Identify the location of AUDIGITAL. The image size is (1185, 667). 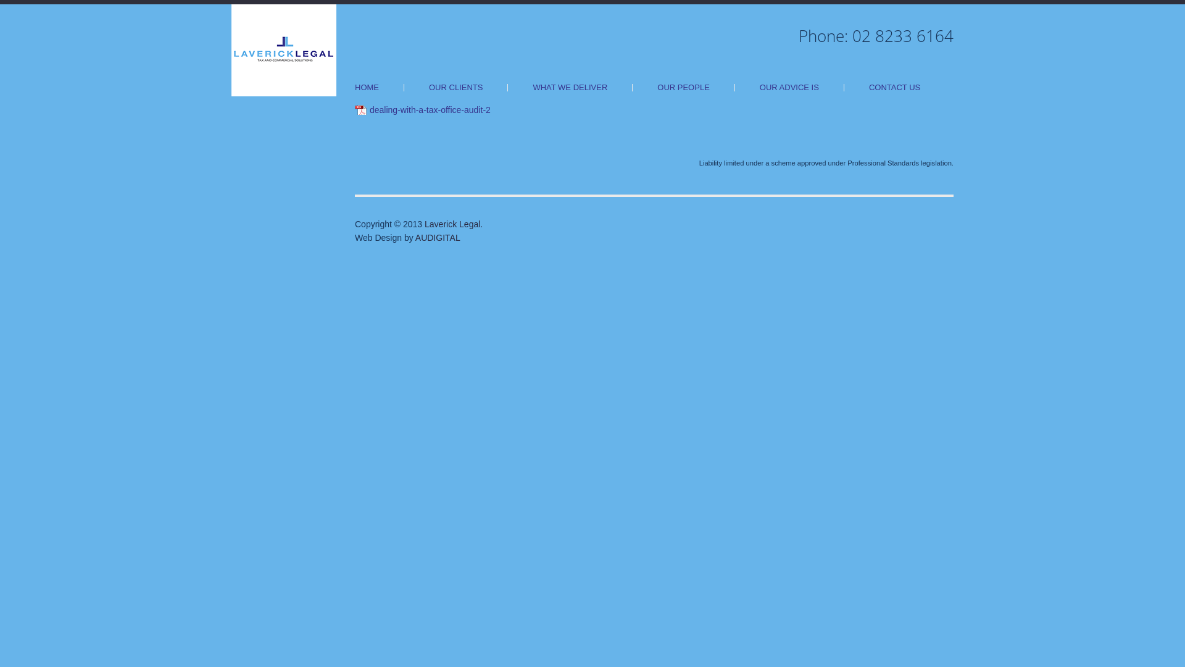
(438, 238).